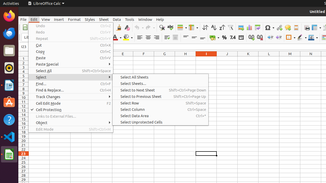 Image resolution: width=326 pixels, height=183 pixels. I want to click on Links to External Files..., so click(71, 116).